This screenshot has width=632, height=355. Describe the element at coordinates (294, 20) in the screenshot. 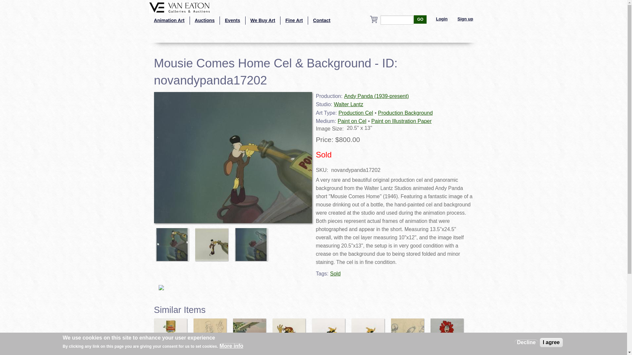

I see `Fine Art` at that location.